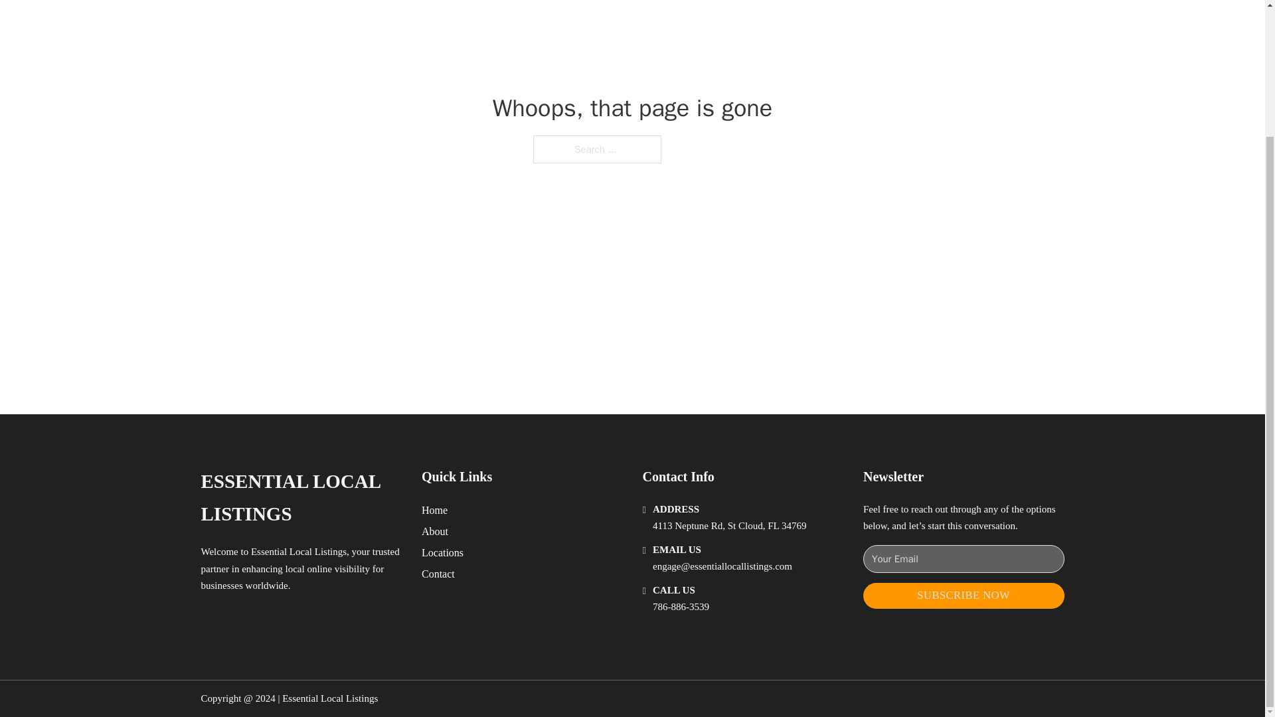  Describe the element at coordinates (964, 596) in the screenshot. I see `SUBSCRIBE NOW` at that location.